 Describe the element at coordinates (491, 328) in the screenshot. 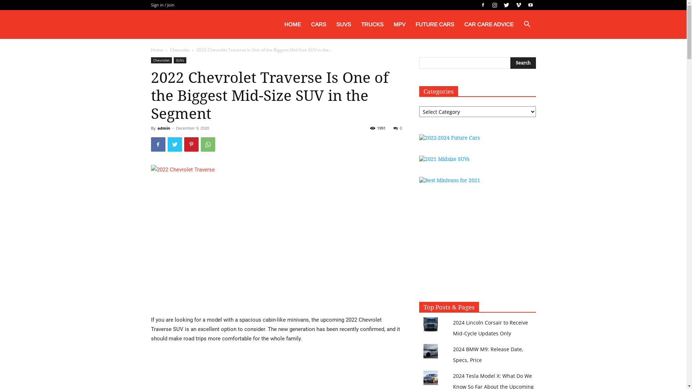

I see `2024 Lincoln Corsair to Receive Mid-Cycle Updates Only` at that location.